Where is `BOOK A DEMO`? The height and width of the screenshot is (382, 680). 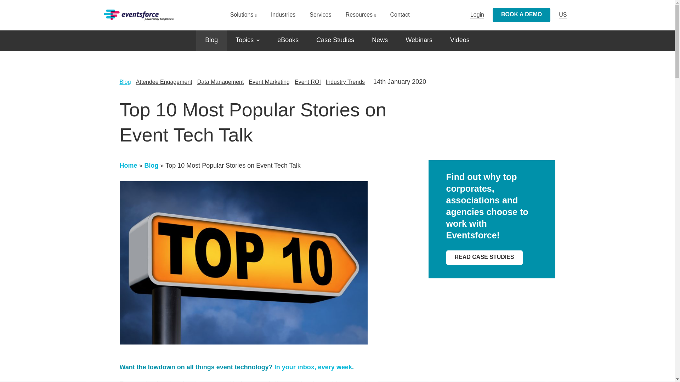 BOOK A DEMO is located at coordinates (521, 15).